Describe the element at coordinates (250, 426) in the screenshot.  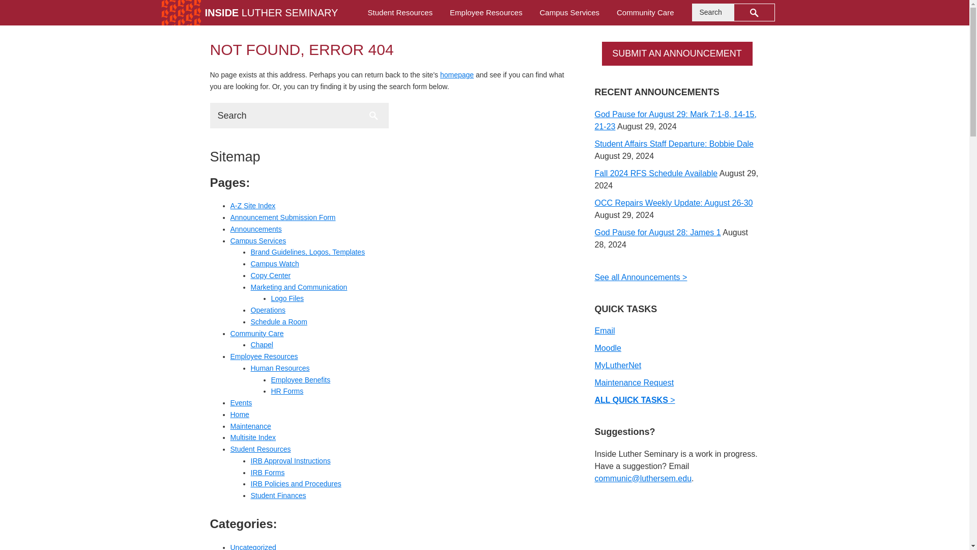
I see `Maintenance` at that location.